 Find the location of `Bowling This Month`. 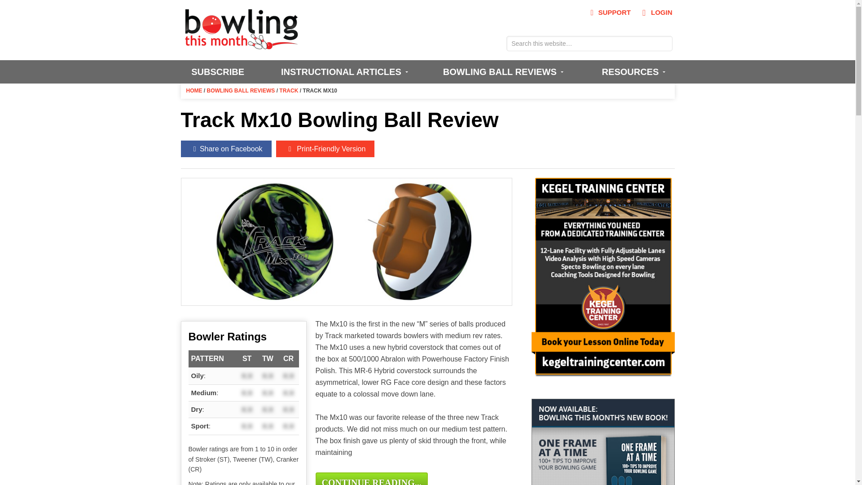

Bowling This Month is located at coordinates (242, 45).